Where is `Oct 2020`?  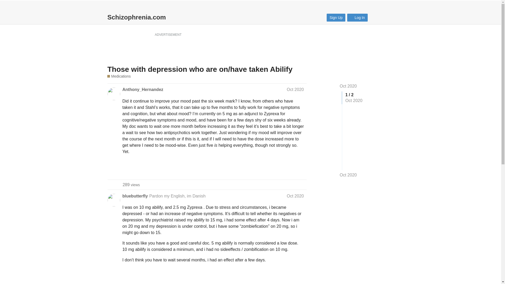
Oct 2020 is located at coordinates (290, 170).